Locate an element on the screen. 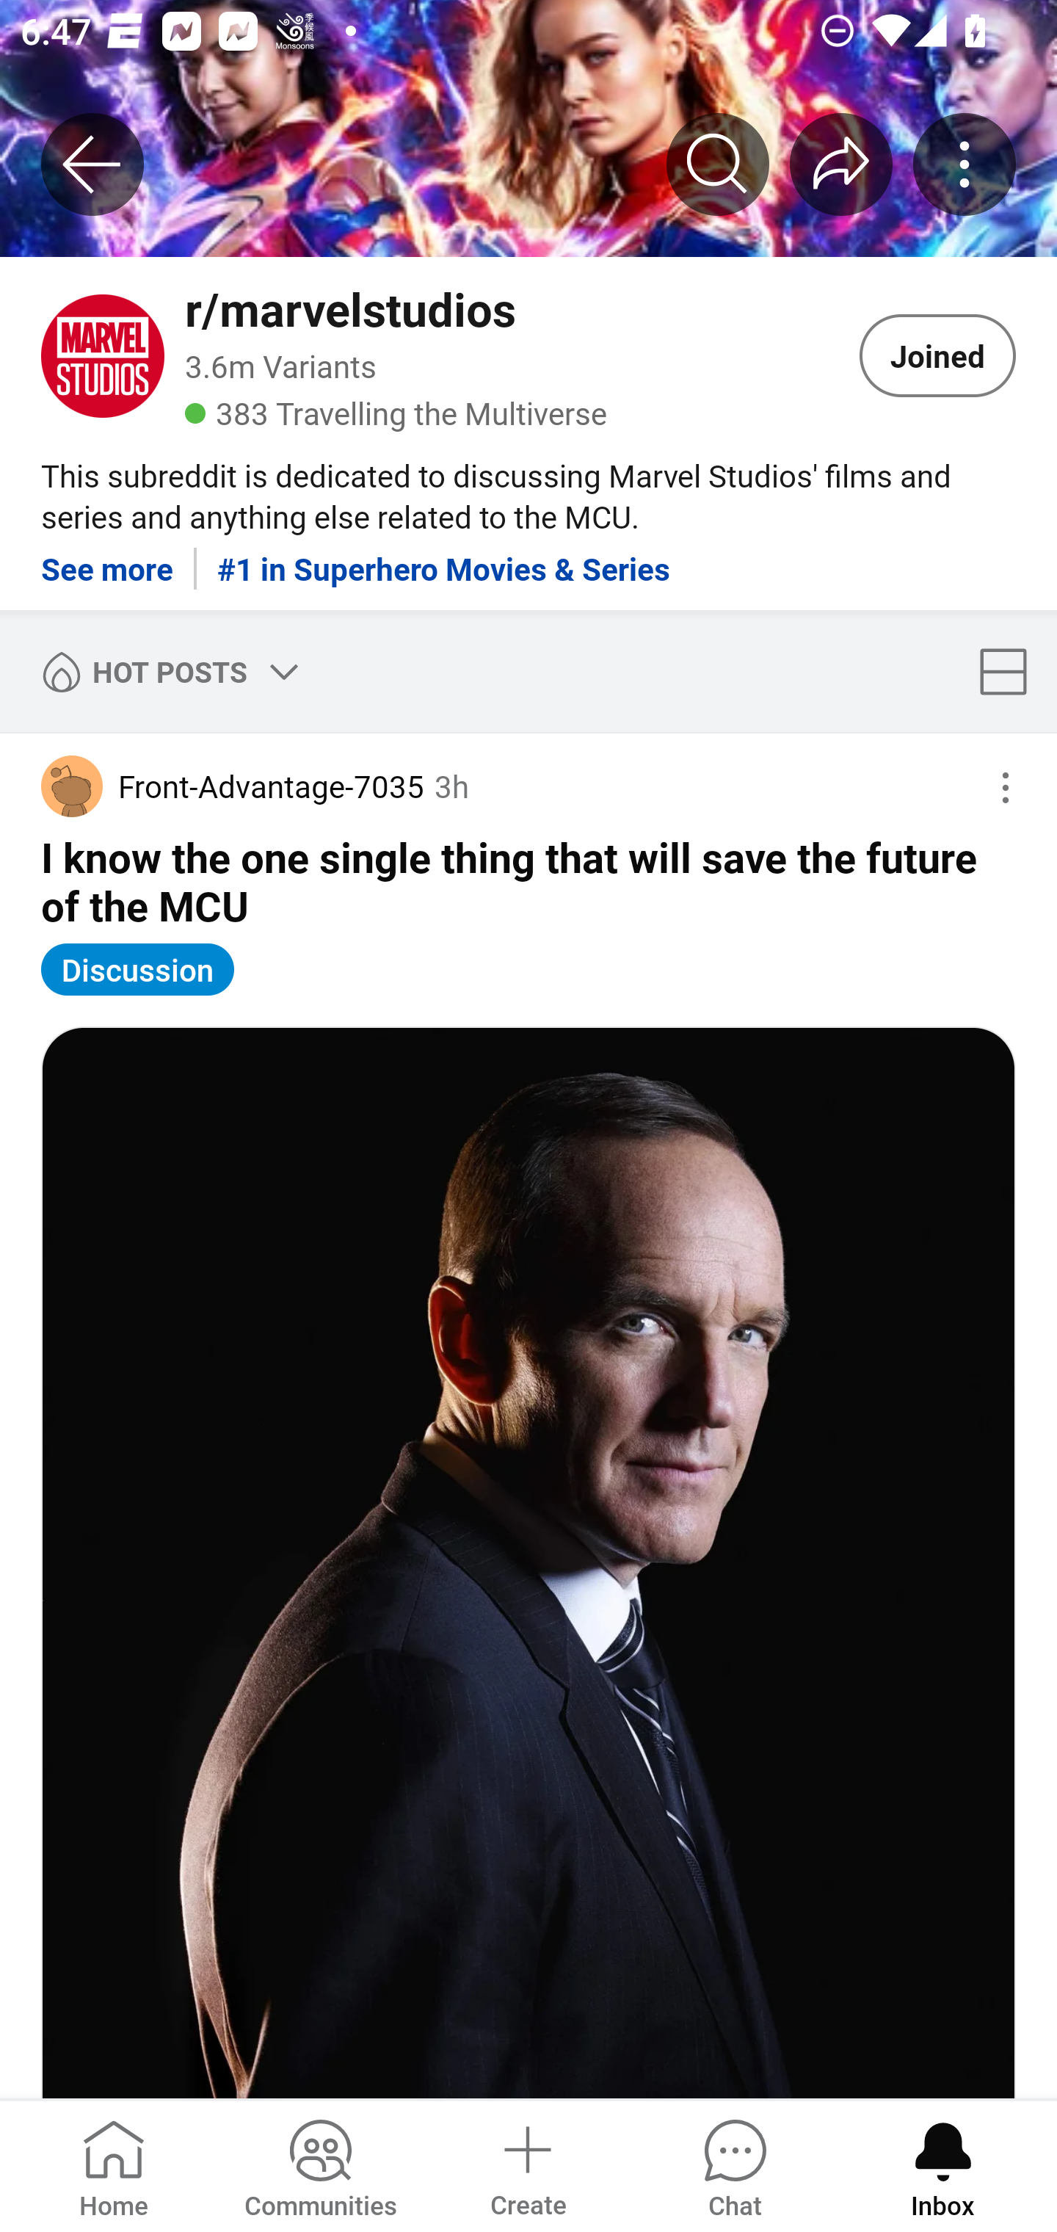 The width and height of the screenshot is (1057, 2232). Author Front-Advantage-7035 is located at coordinates (232, 786).